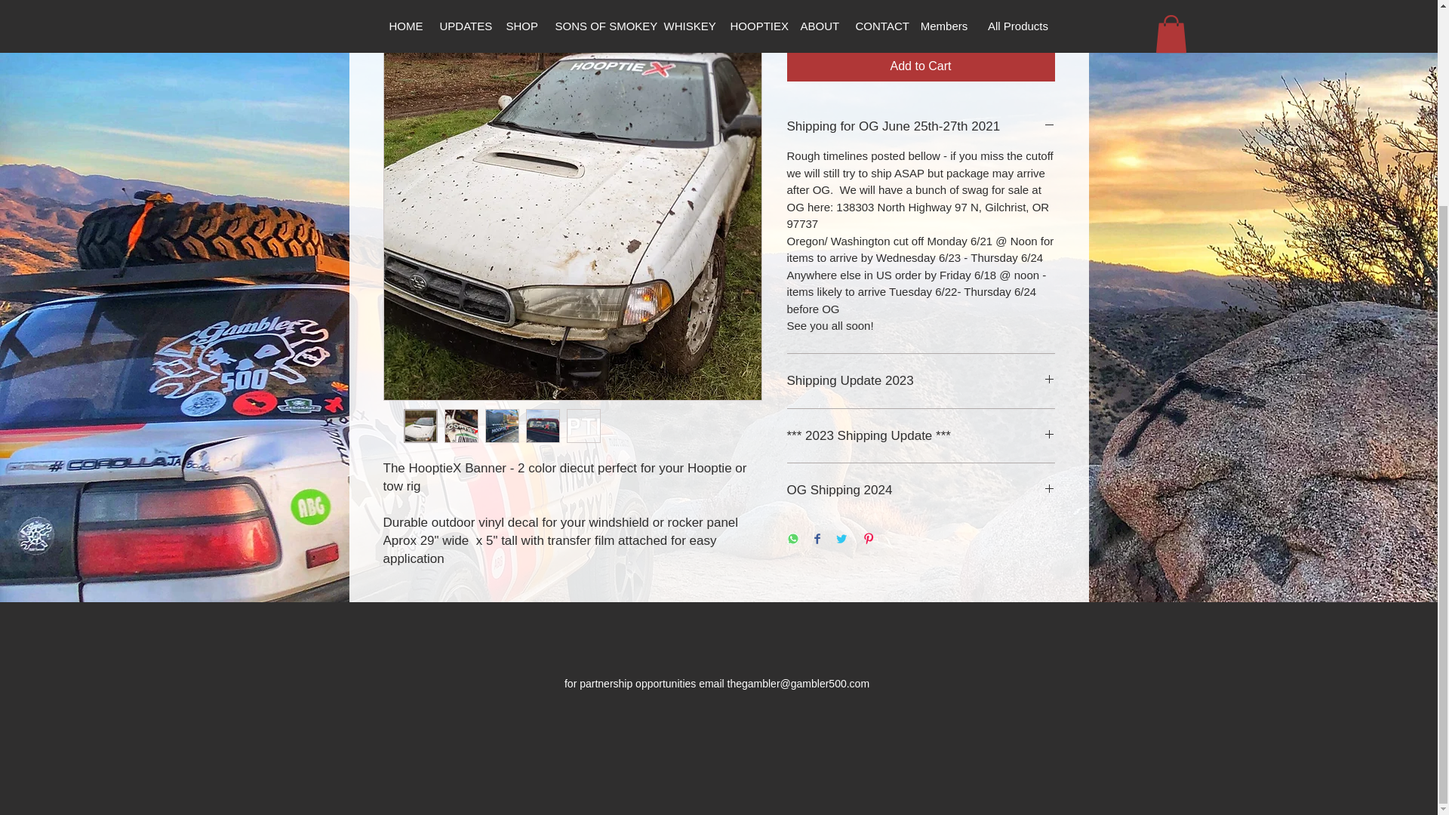 The image size is (1449, 815). Describe the element at coordinates (921, 380) in the screenshot. I see `Shipping Update 2023` at that location.